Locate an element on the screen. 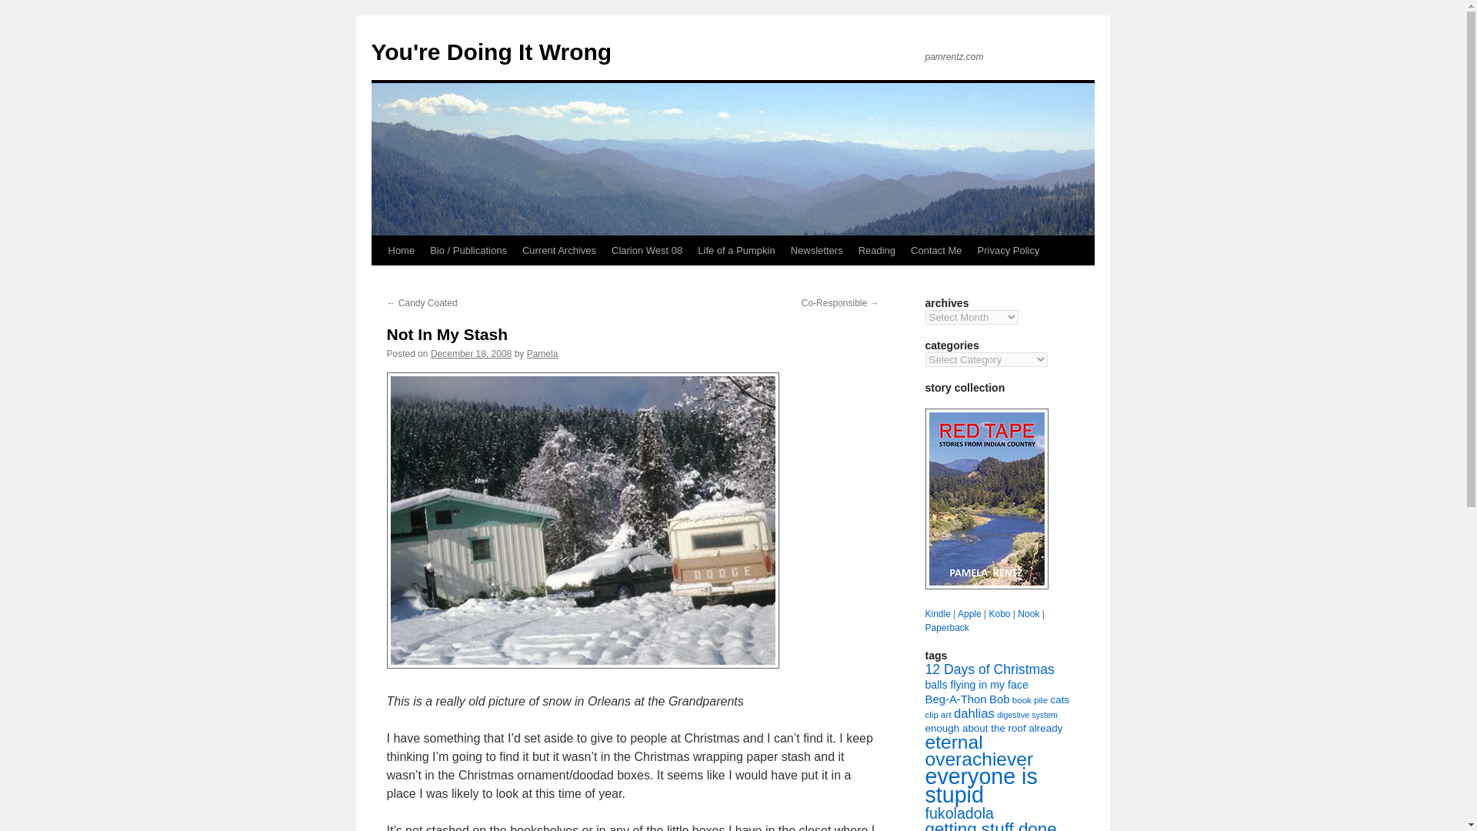  getting stuff done is located at coordinates (989, 825).